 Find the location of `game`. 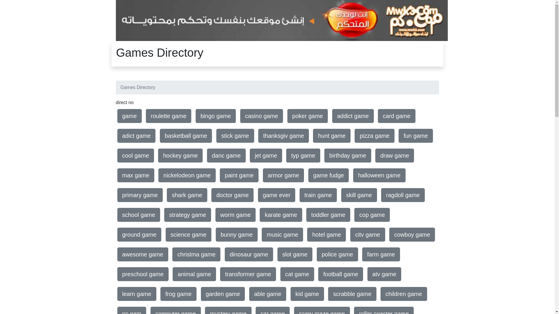

game is located at coordinates (129, 116).